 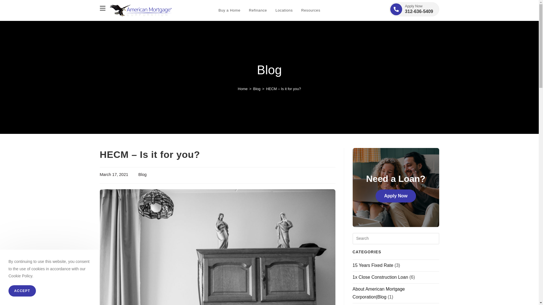 I want to click on Locations, so click(x=373, y=265).